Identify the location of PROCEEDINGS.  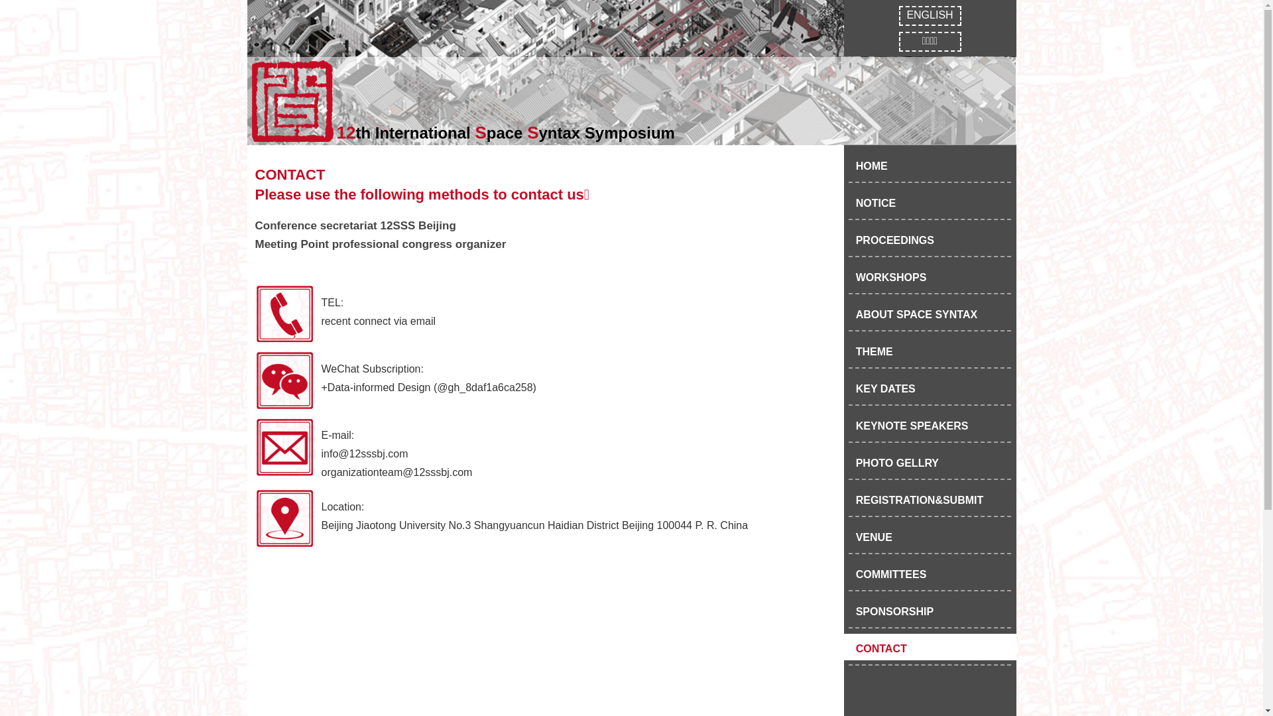
(930, 239).